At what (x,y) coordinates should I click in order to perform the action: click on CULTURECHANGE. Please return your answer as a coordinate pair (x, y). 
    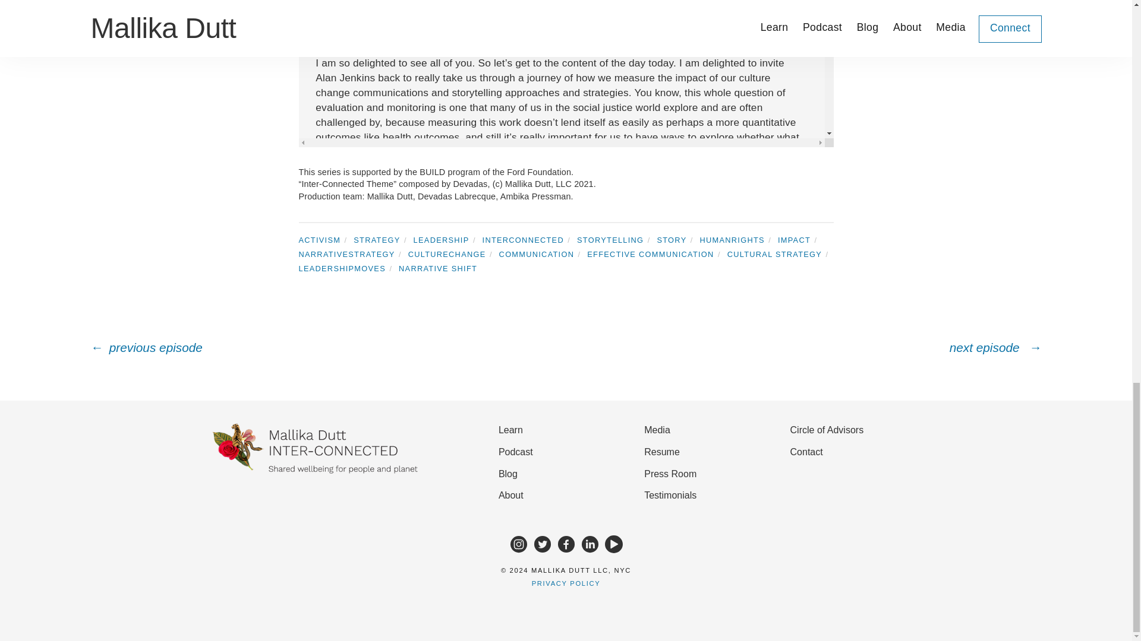
    Looking at the image, I should click on (452, 254).